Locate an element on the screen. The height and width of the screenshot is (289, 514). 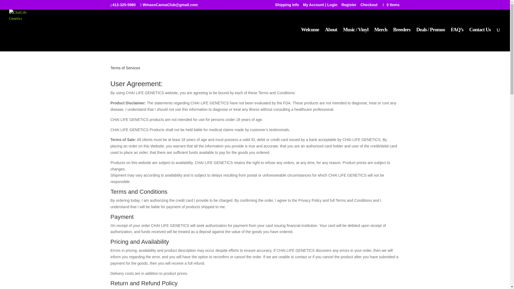
0 Items is located at coordinates (390, 5).